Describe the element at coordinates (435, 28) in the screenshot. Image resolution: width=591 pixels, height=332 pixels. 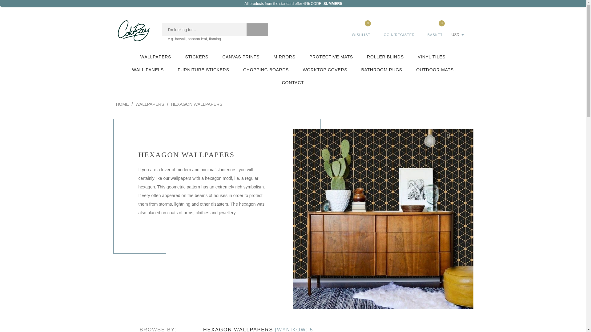
I see `your cart` at that location.